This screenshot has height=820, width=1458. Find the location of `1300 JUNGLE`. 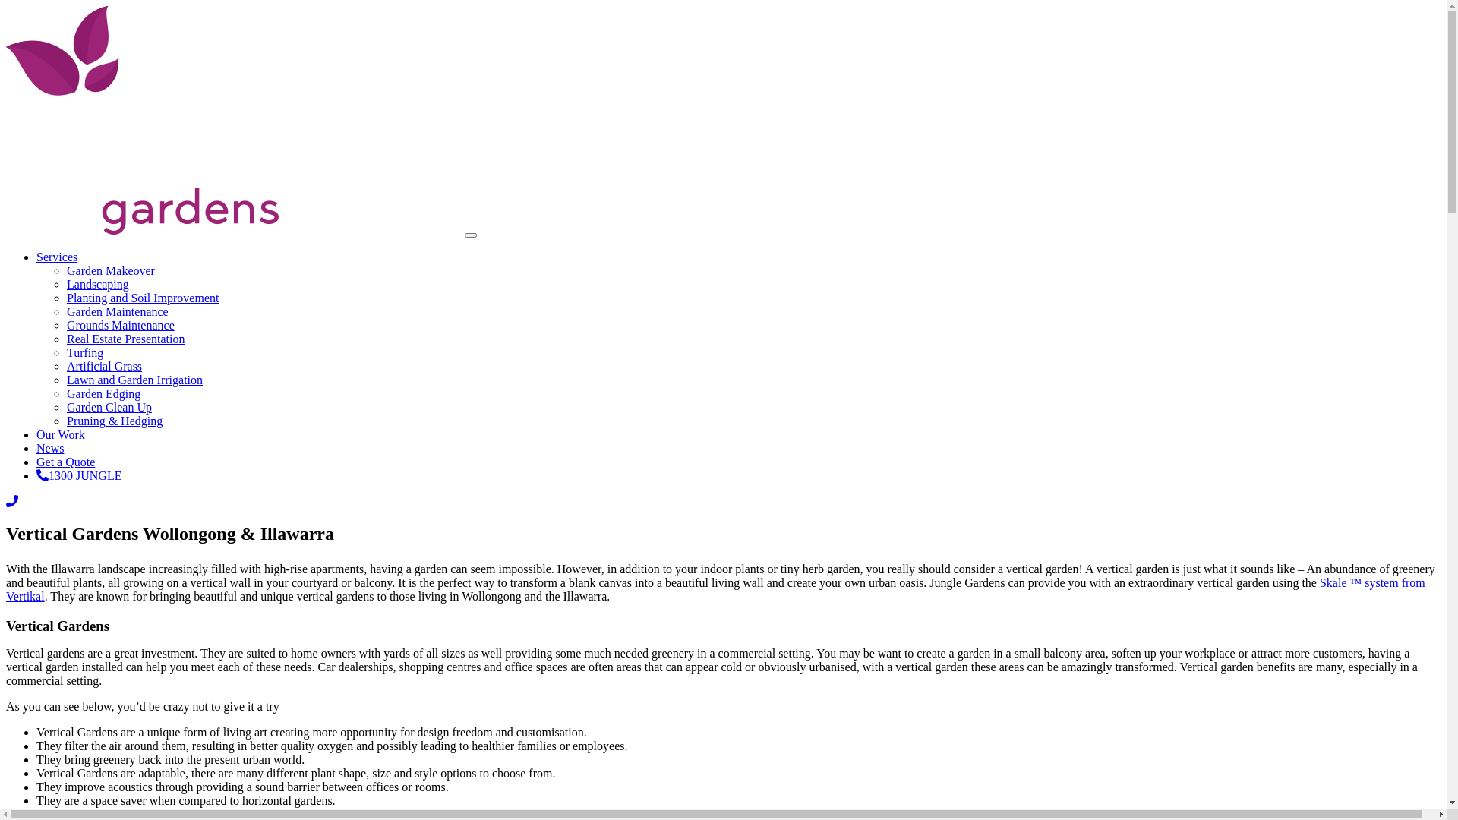

1300 JUNGLE is located at coordinates (12, 501).